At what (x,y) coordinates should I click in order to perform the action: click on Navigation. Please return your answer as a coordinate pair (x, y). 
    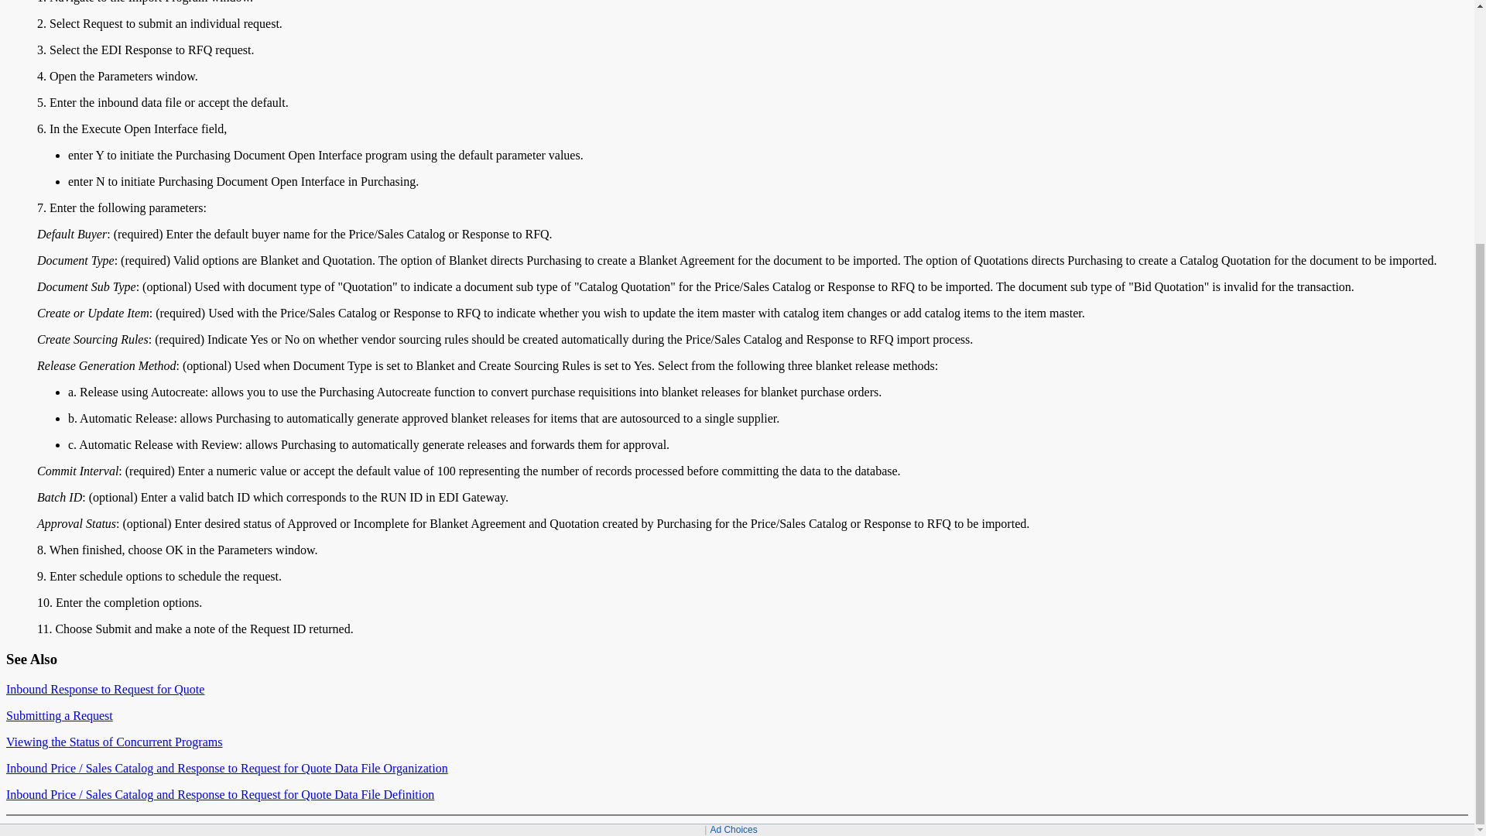
    Looking at the image, I should click on (1375, 827).